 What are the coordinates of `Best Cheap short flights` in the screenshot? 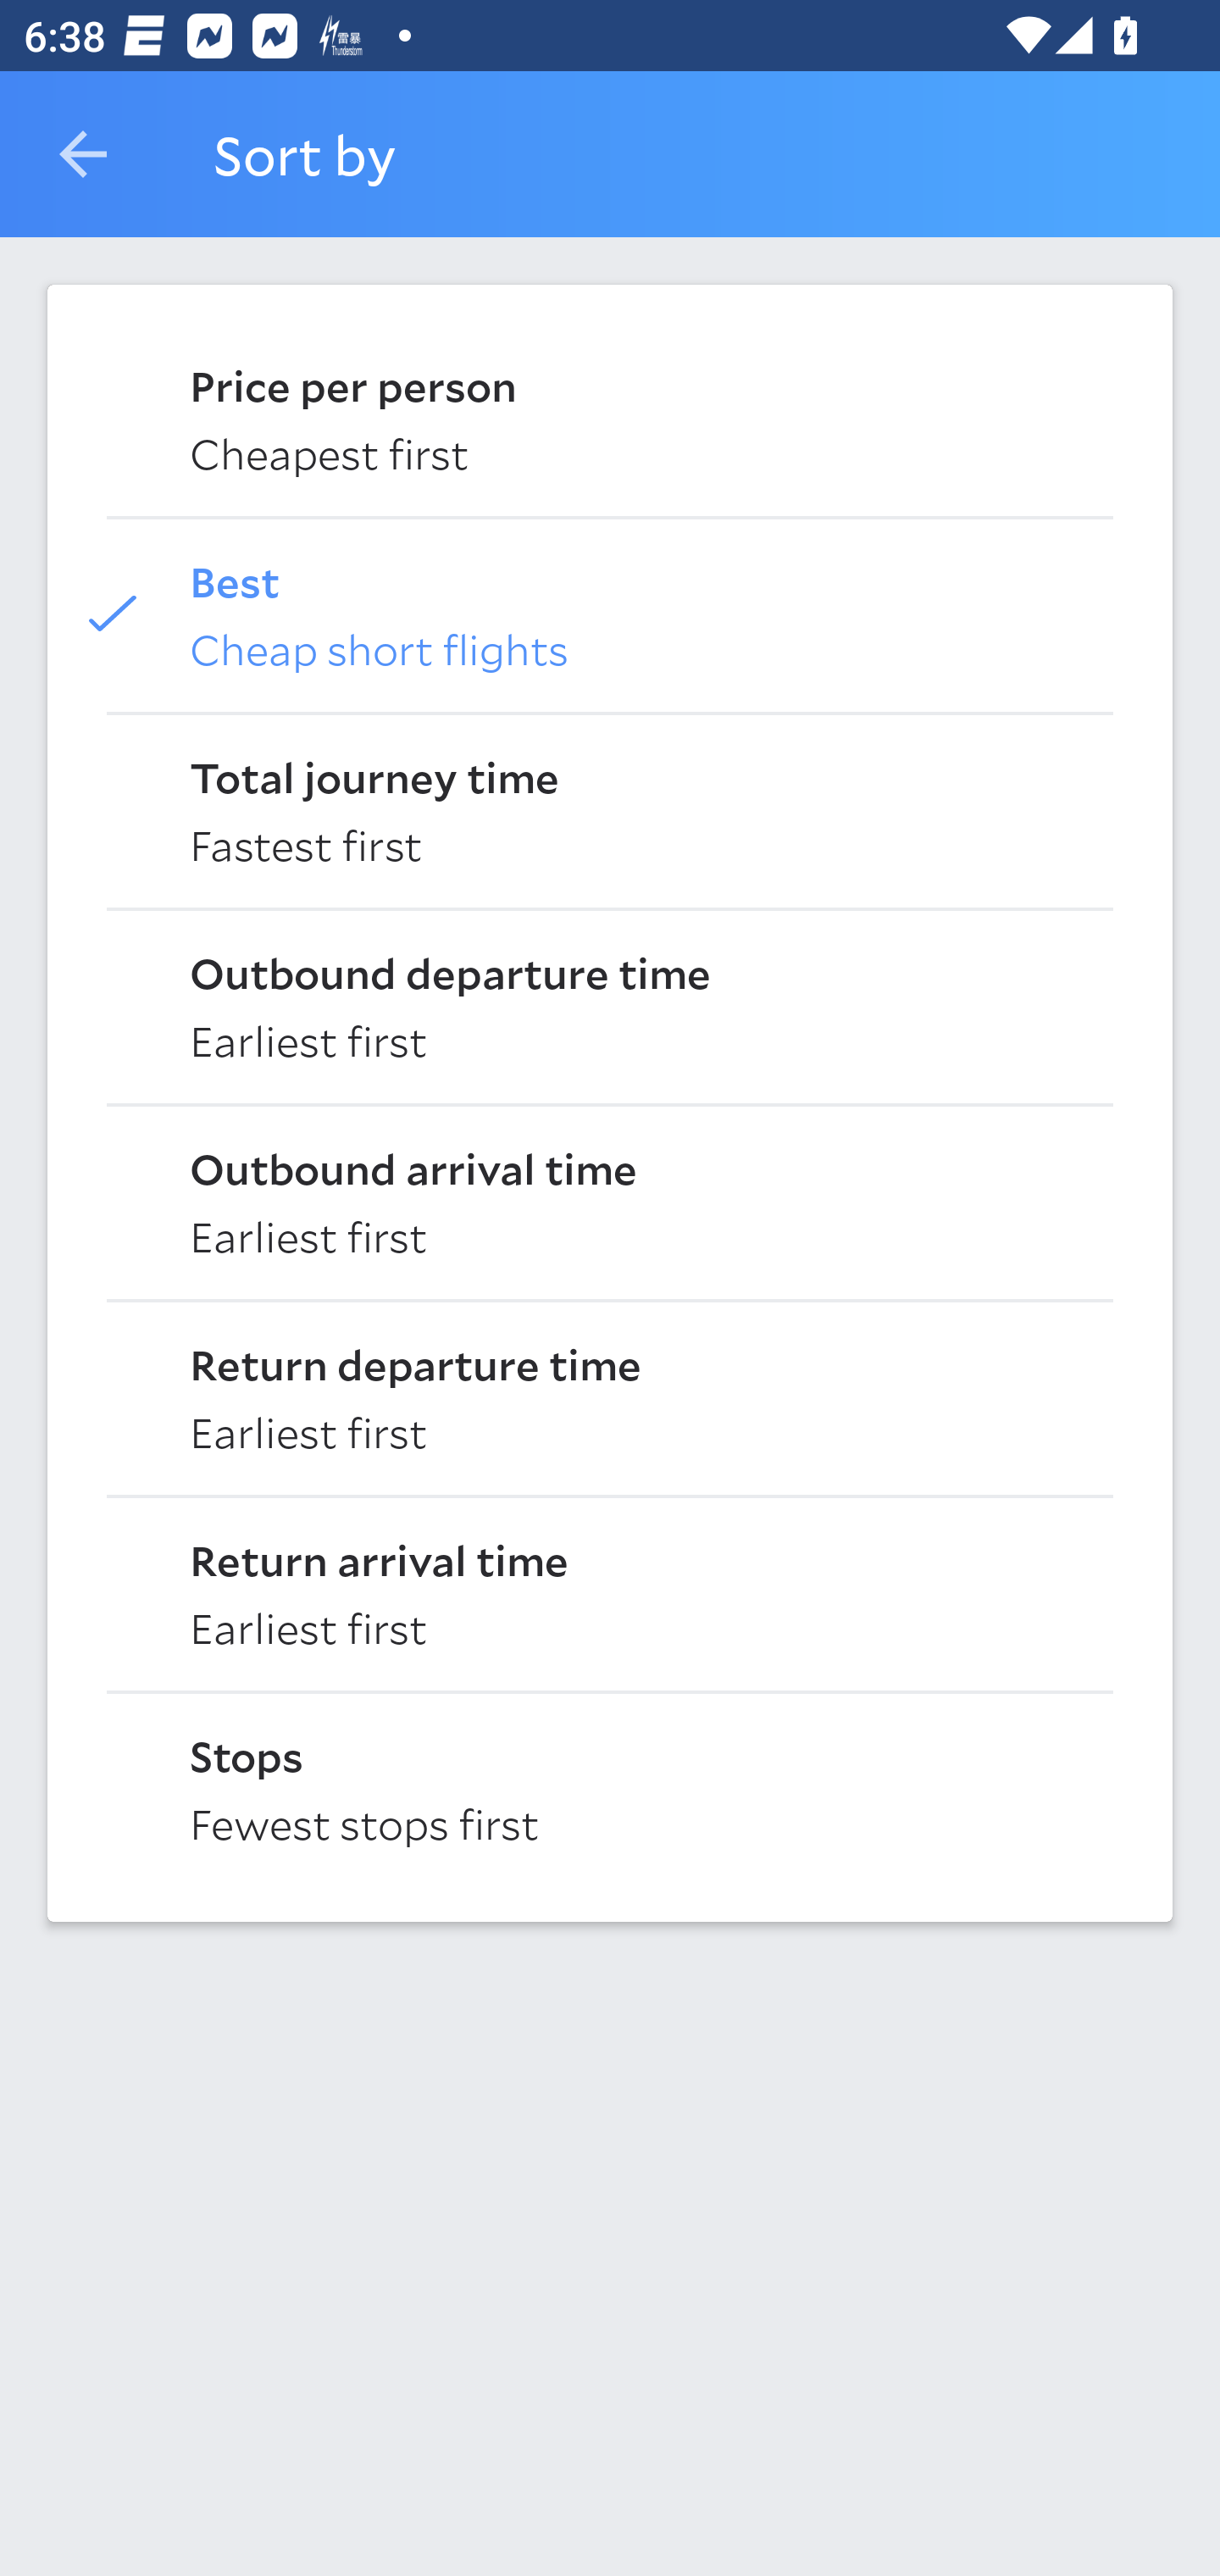 It's located at (610, 613).